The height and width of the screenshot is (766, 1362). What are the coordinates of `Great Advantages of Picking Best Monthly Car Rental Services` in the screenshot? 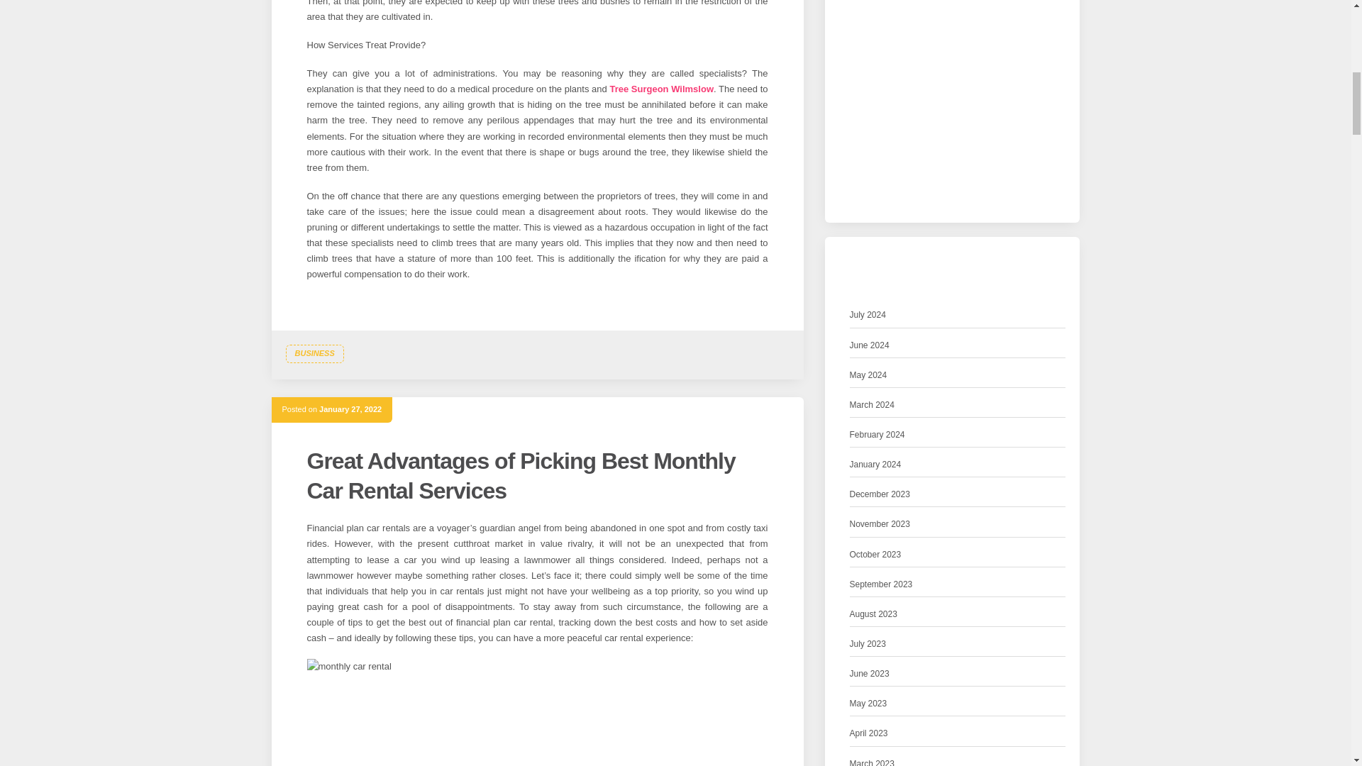 It's located at (521, 475).